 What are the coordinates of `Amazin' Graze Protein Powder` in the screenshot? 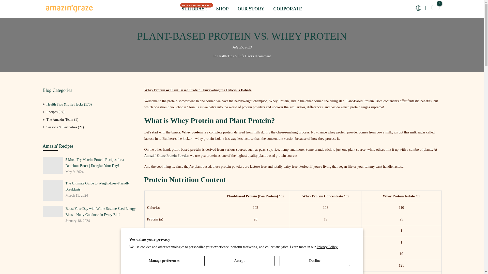 It's located at (166, 156).